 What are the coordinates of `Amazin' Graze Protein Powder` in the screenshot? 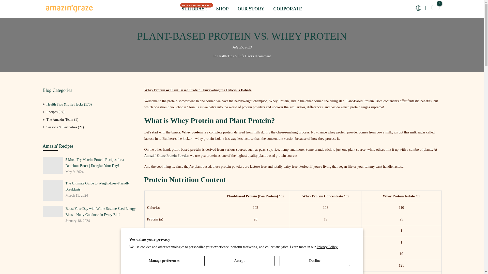 It's located at (166, 156).